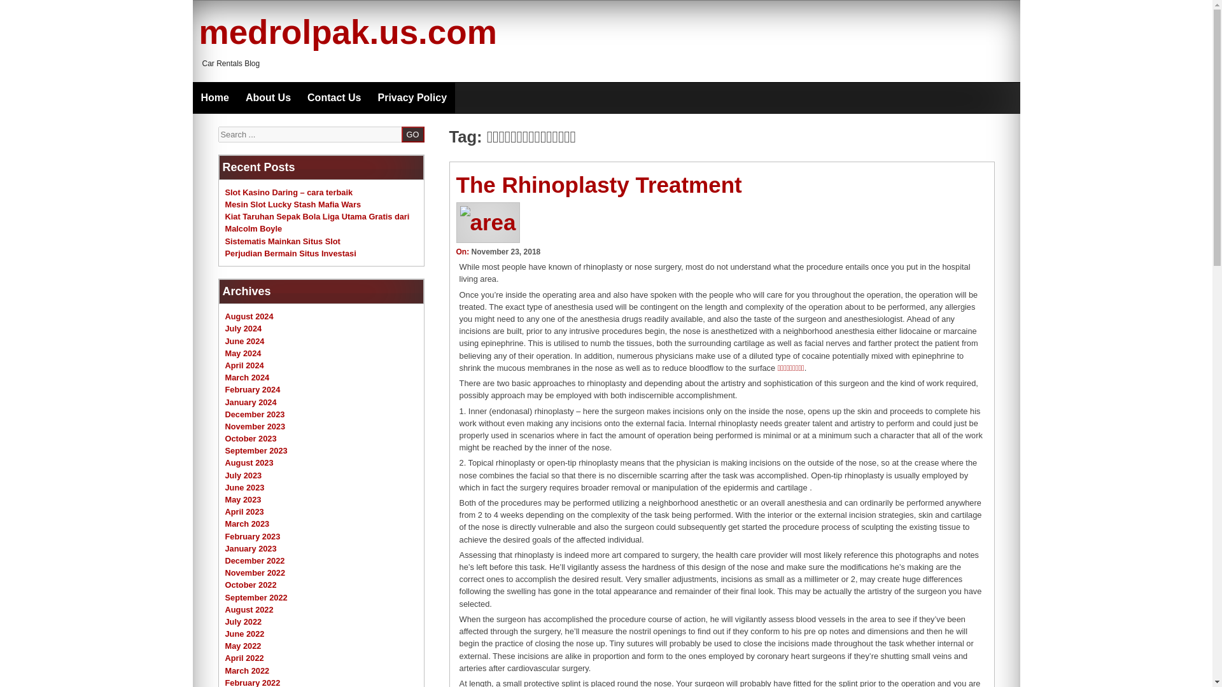 This screenshot has height=687, width=1222. Describe the element at coordinates (283, 240) in the screenshot. I see `Sistematis Mainkan Situs Slot` at that location.